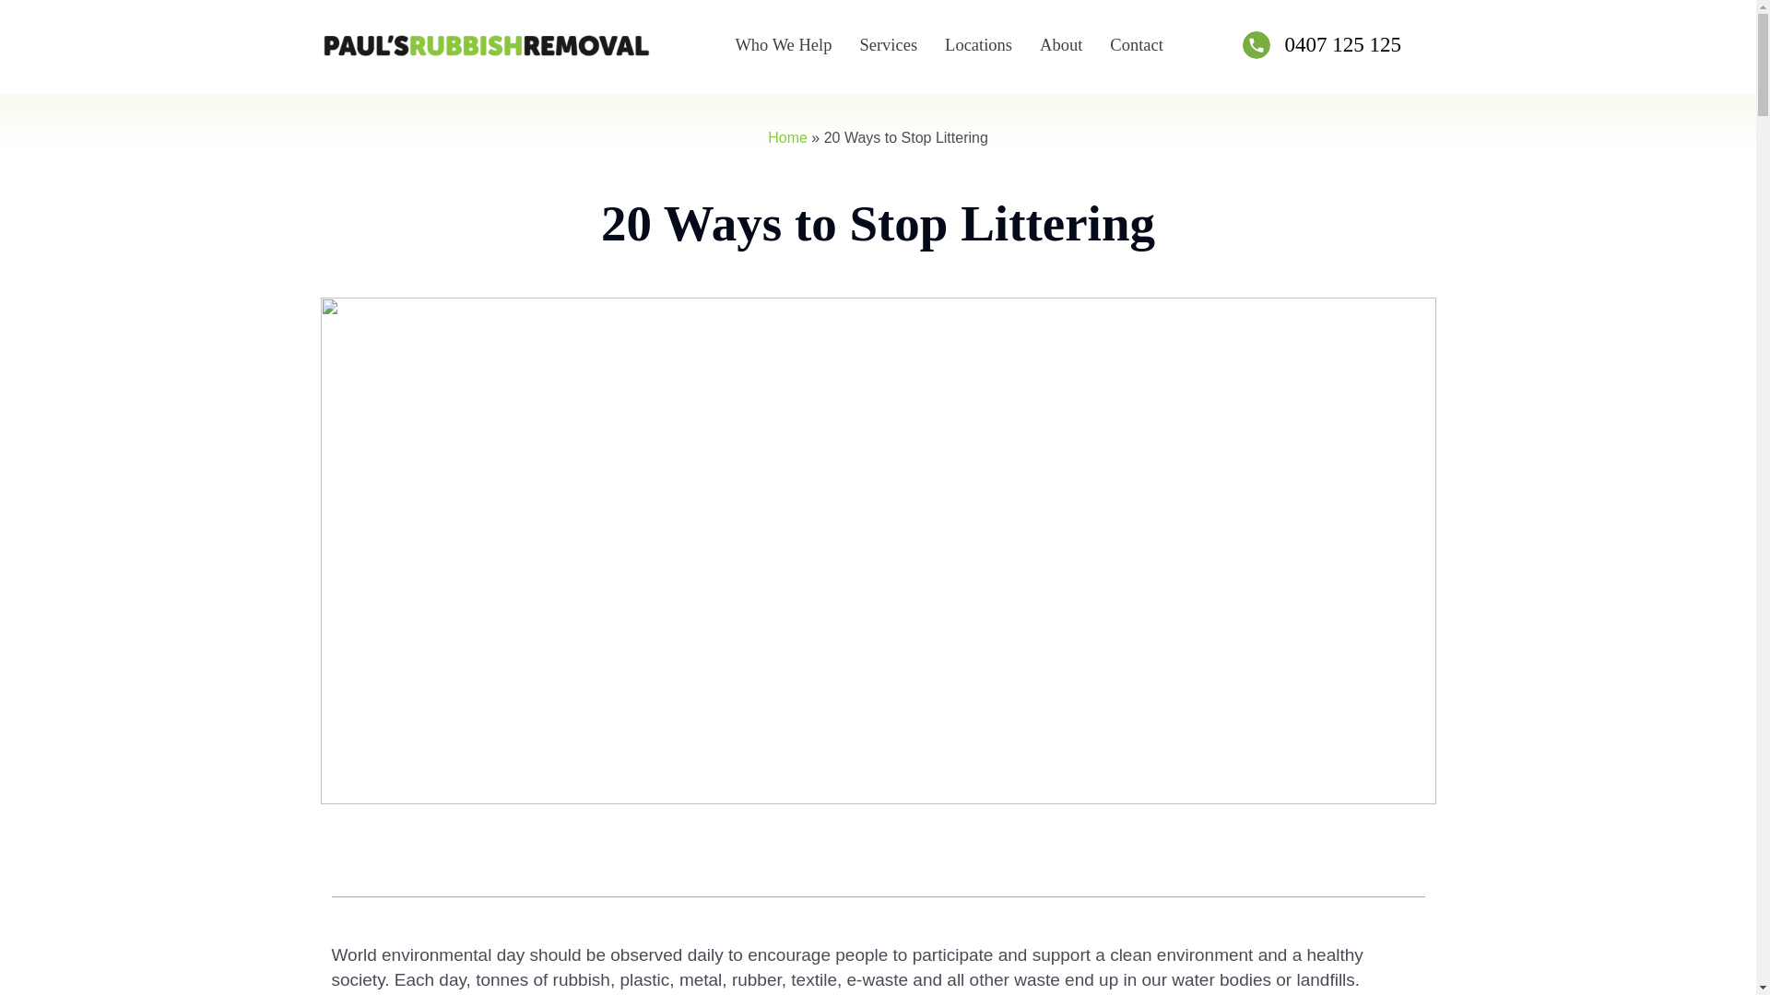 The width and height of the screenshot is (1770, 995). What do you see at coordinates (1136, 44) in the screenshot?
I see `Contact` at bounding box center [1136, 44].